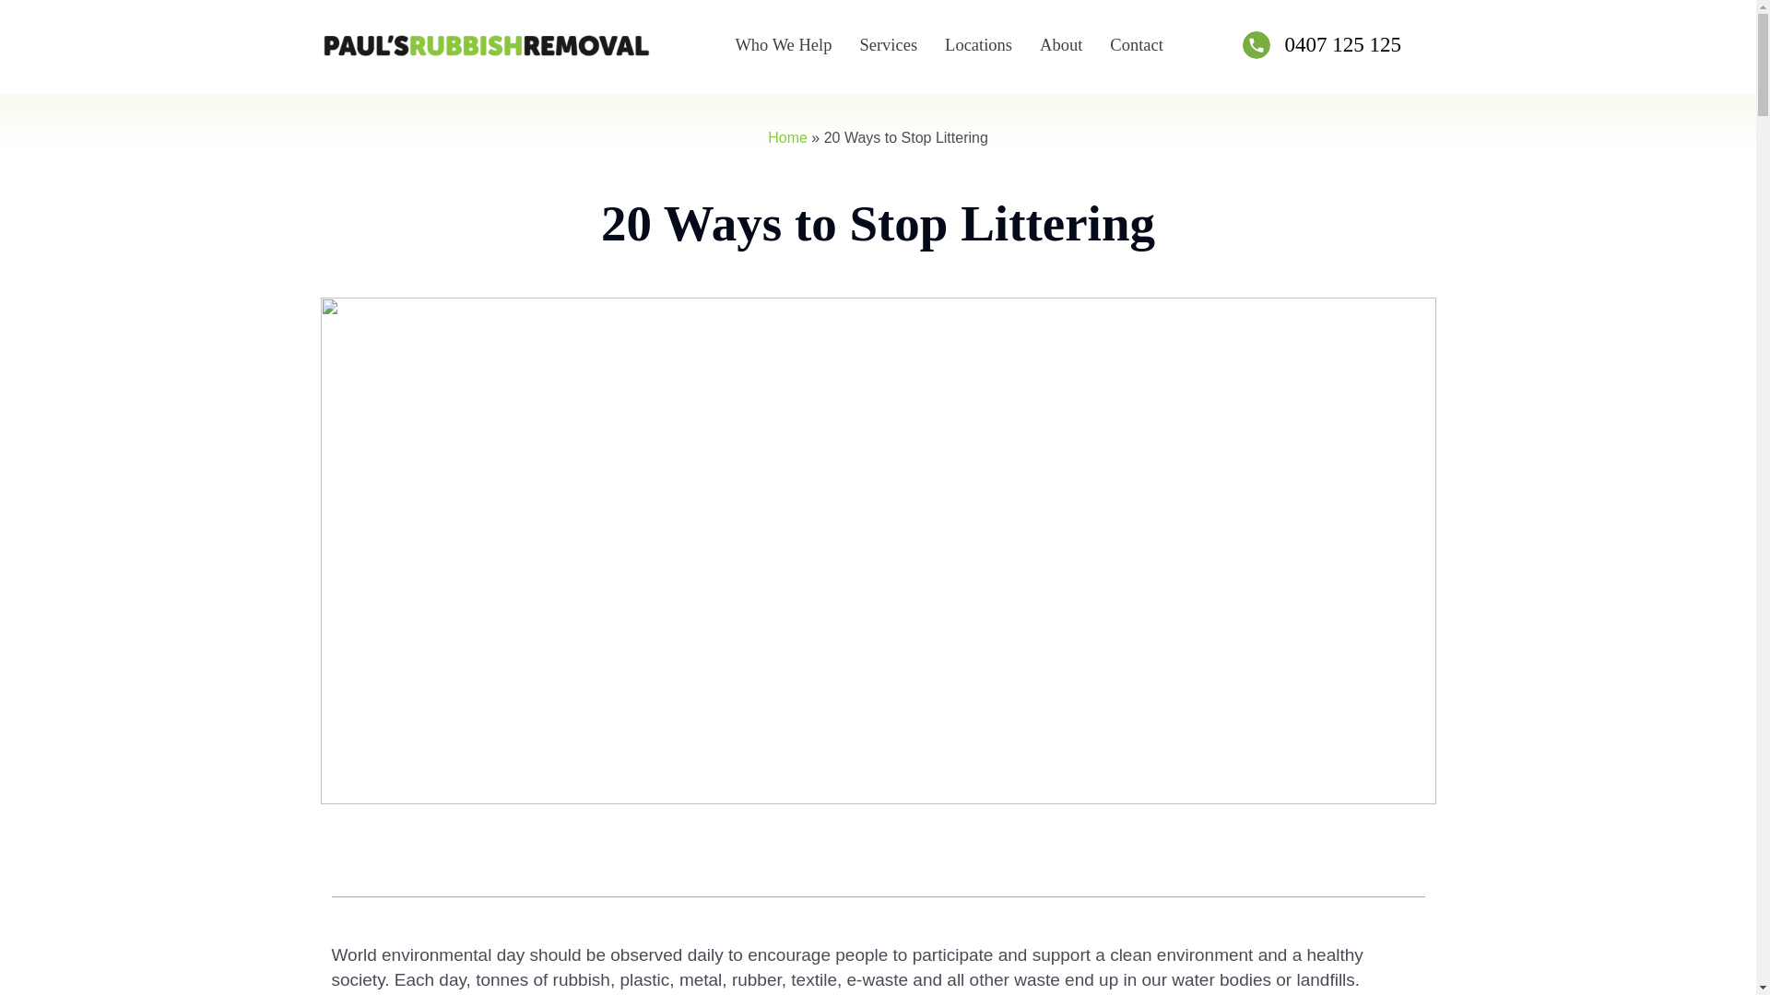 The width and height of the screenshot is (1770, 995). What do you see at coordinates (1136, 44) in the screenshot?
I see `Contact` at bounding box center [1136, 44].